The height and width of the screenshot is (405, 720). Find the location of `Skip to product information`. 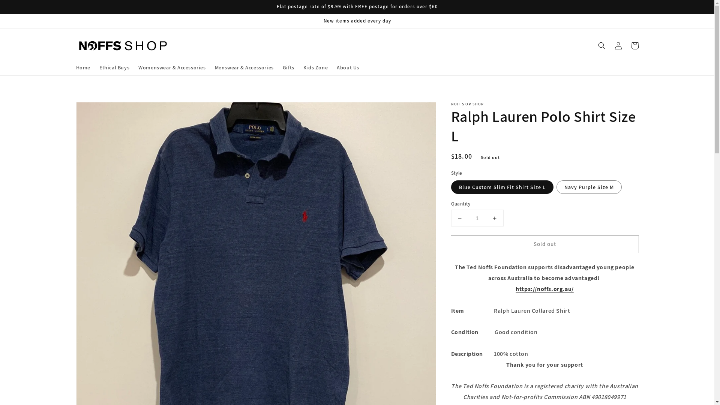

Skip to product information is located at coordinates (98, 110).